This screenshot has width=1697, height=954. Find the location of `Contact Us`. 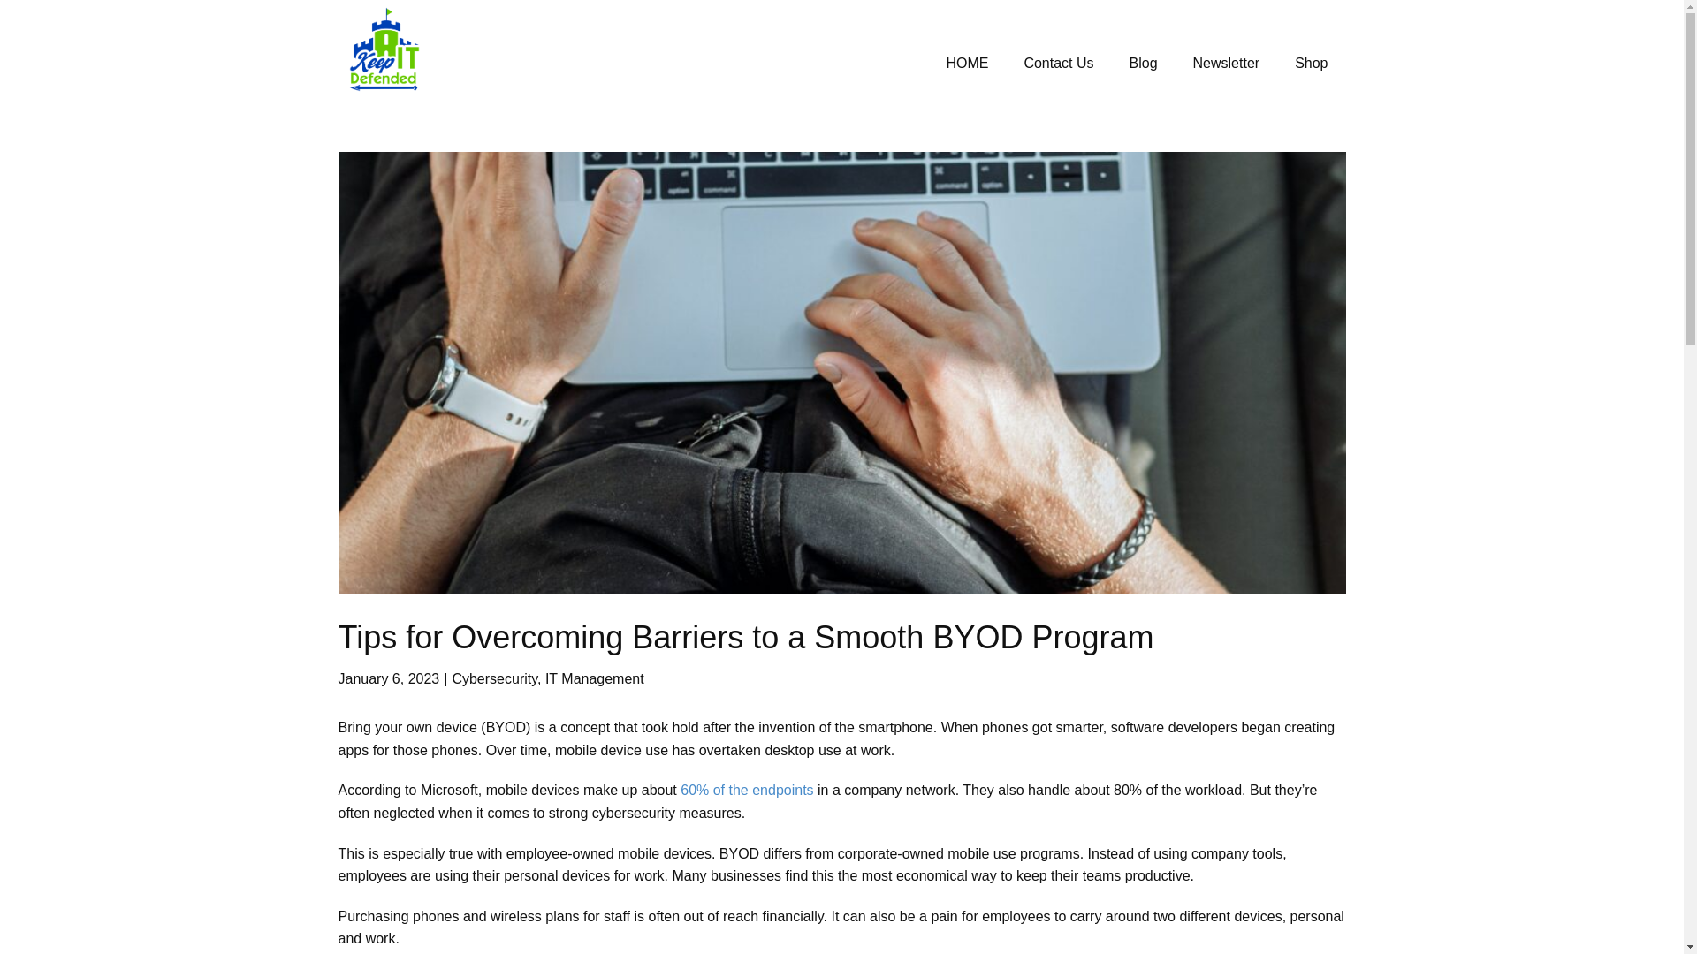

Contact Us is located at coordinates (1059, 64).